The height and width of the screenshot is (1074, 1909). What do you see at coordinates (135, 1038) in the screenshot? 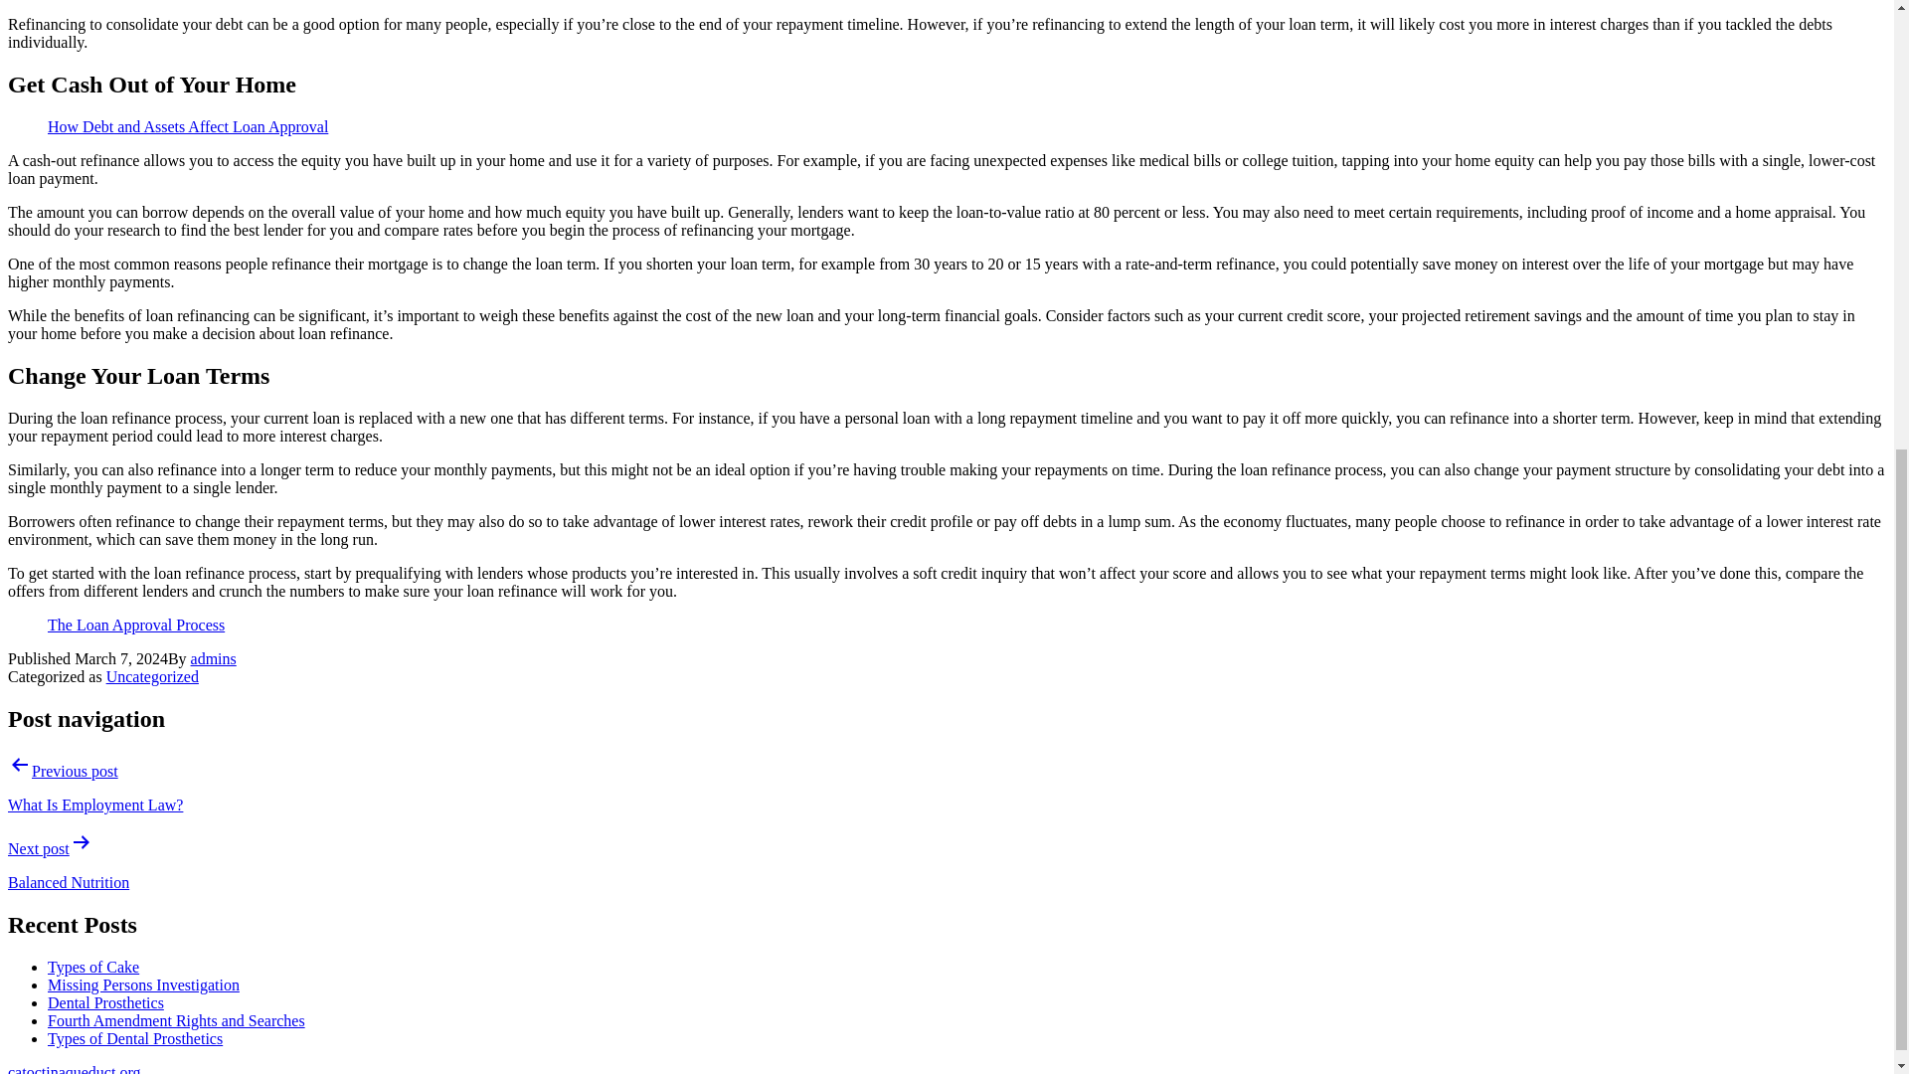
I see `Types of Dental Prosthetics` at bounding box center [135, 1038].